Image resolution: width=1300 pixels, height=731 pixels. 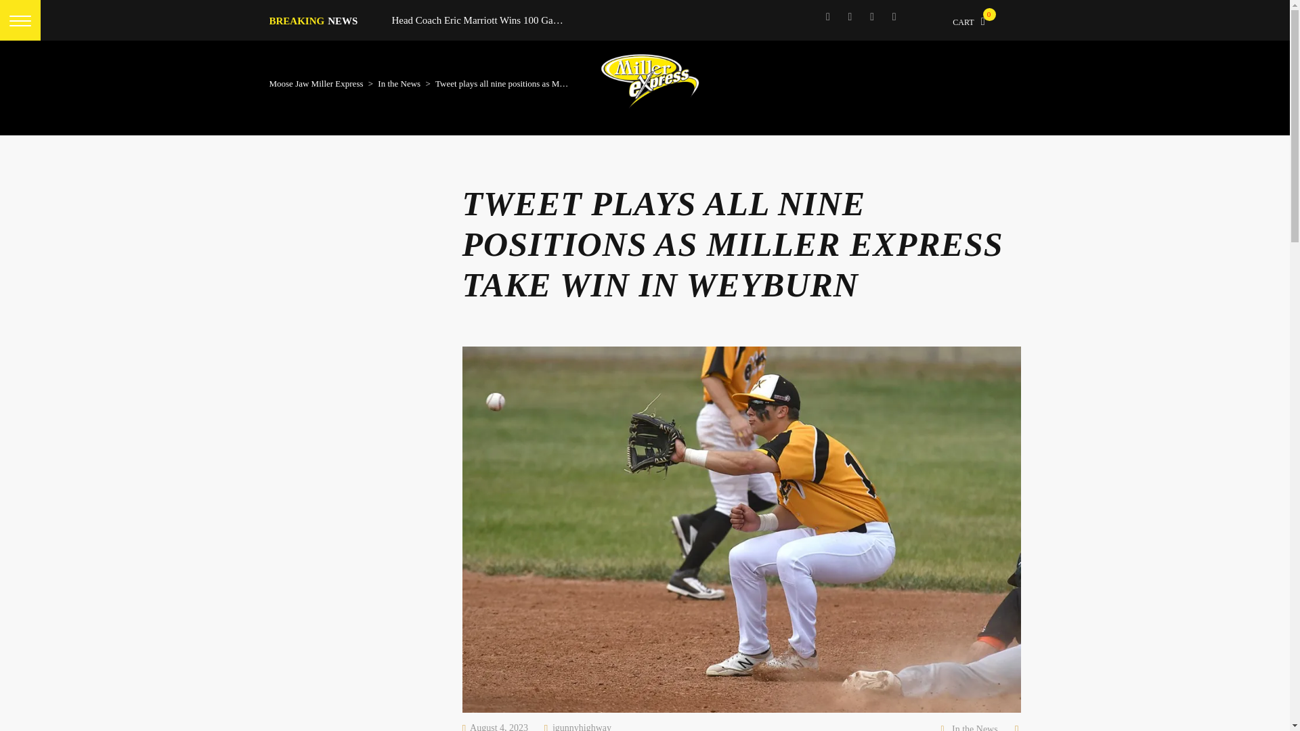 What do you see at coordinates (649, 81) in the screenshot?
I see `Home` at bounding box center [649, 81].